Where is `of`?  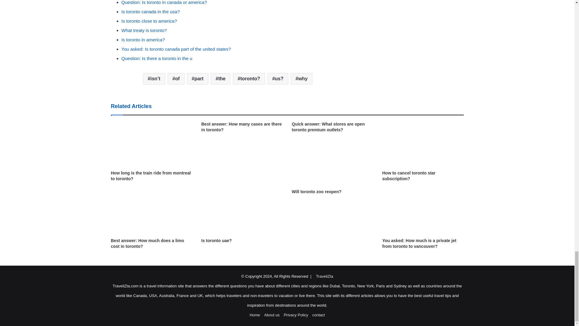 of is located at coordinates (176, 78).